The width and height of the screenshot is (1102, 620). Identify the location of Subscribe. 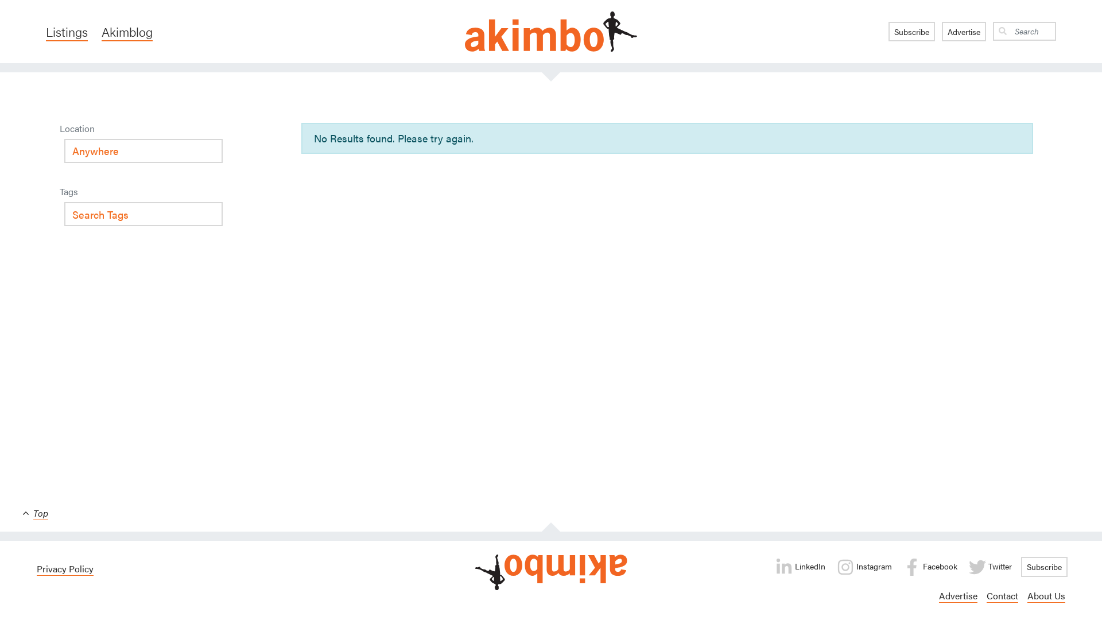
(911, 32).